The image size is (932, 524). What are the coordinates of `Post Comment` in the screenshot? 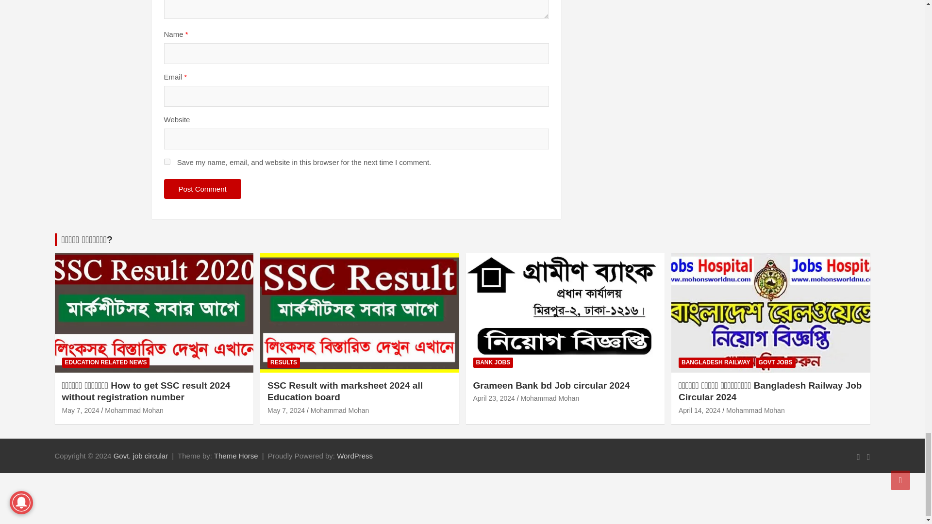 It's located at (202, 189).